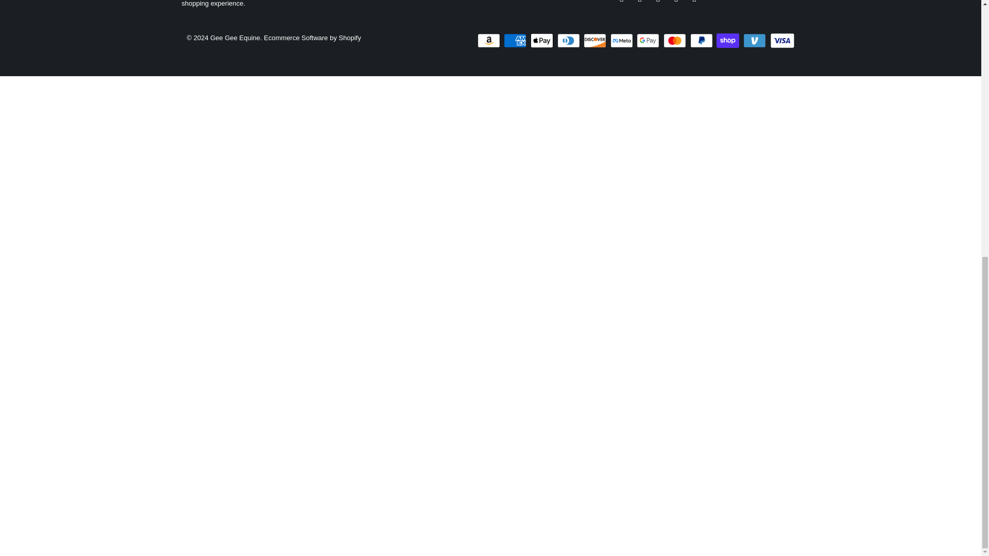 This screenshot has width=989, height=556. What do you see at coordinates (676, 40) in the screenshot?
I see `Mastercard` at bounding box center [676, 40].